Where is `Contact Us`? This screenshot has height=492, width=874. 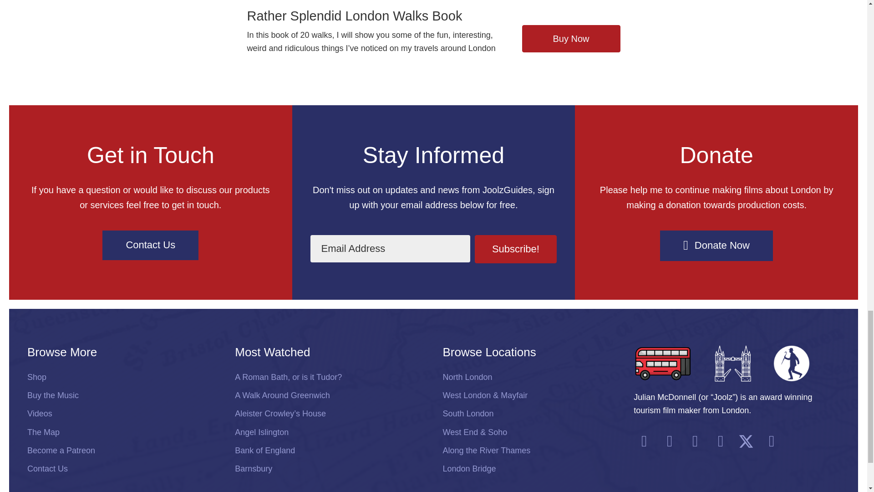 Contact Us is located at coordinates (122, 468).